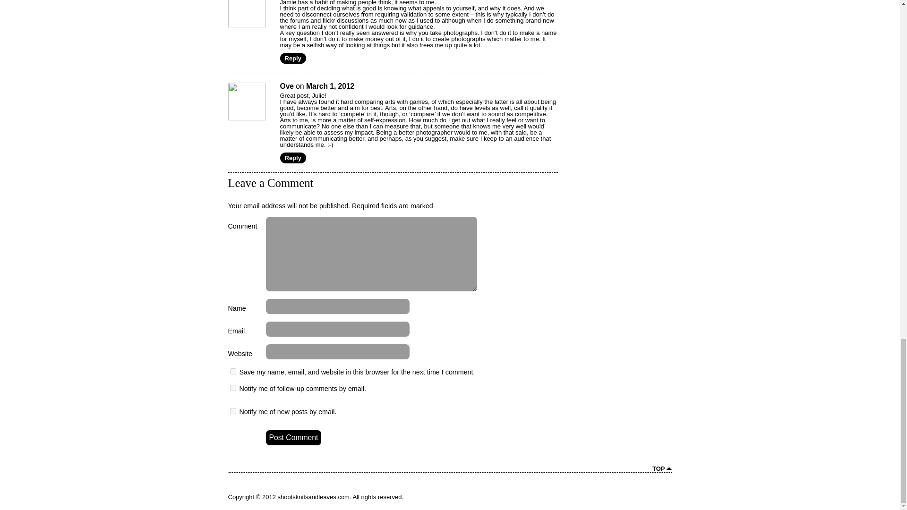 The width and height of the screenshot is (907, 510). Describe the element at coordinates (649, 494) in the screenshot. I see `Wordspop` at that location.